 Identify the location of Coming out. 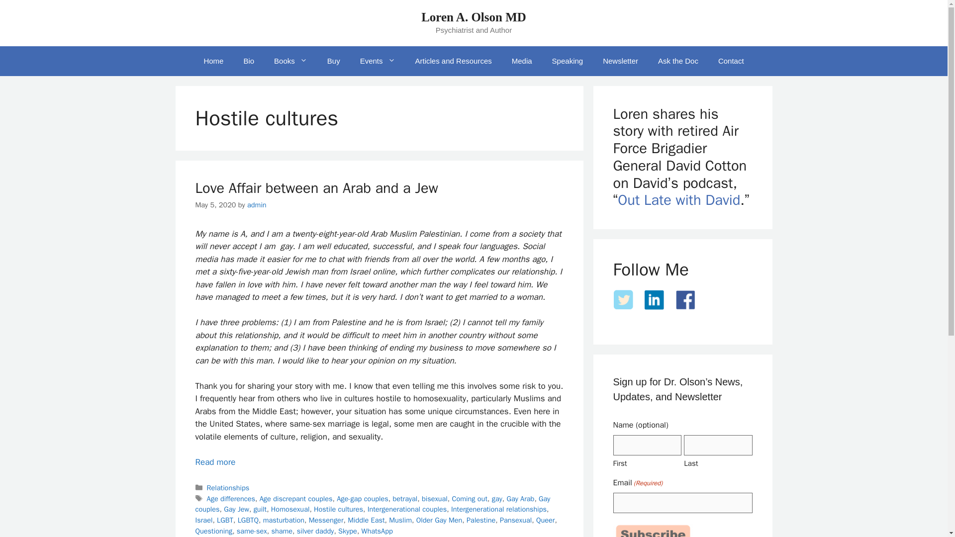
(470, 498).